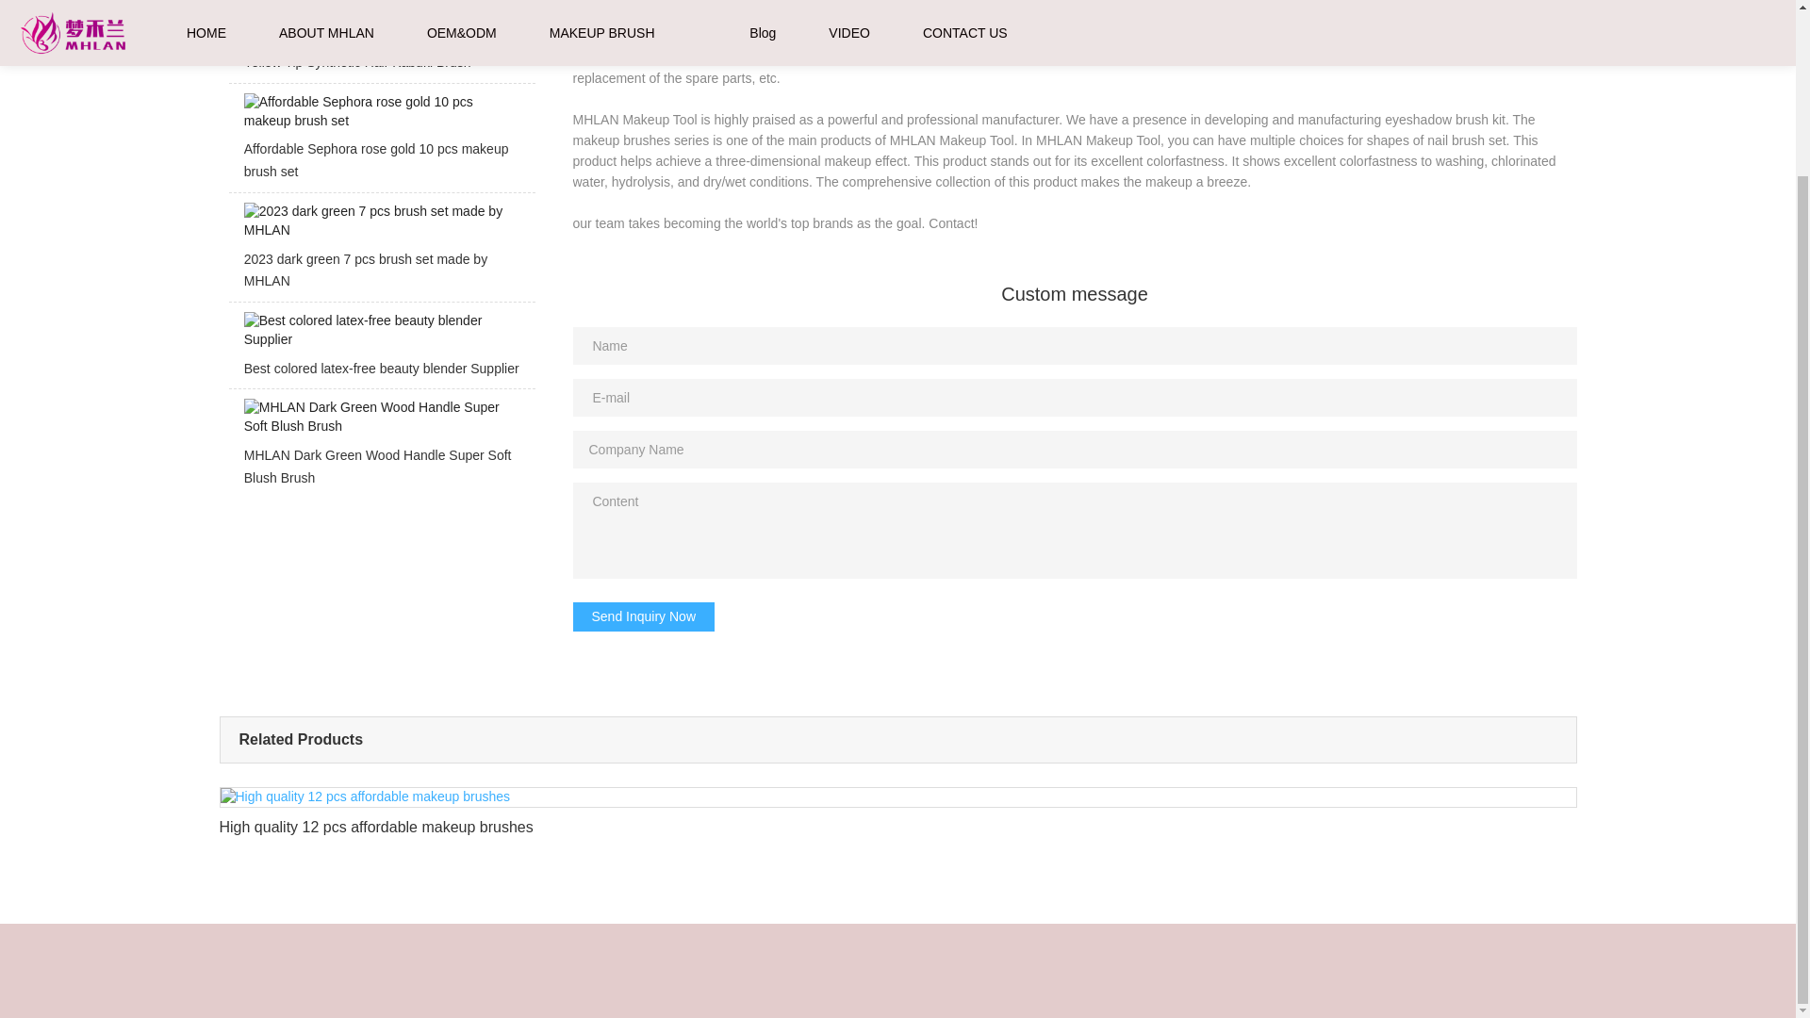 Image resolution: width=1810 pixels, height=1018 pixels. Describe the element at coordinates (381, 251) in the screenshot. I see `2023 dark green 7 pcs brush set made by MHLAN` at that location.